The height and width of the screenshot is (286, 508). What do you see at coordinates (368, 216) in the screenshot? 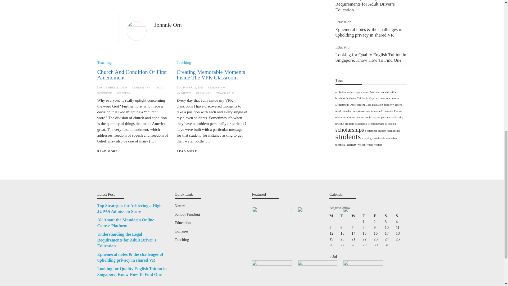
I see `Thursday` at bounding box center [368, 216].